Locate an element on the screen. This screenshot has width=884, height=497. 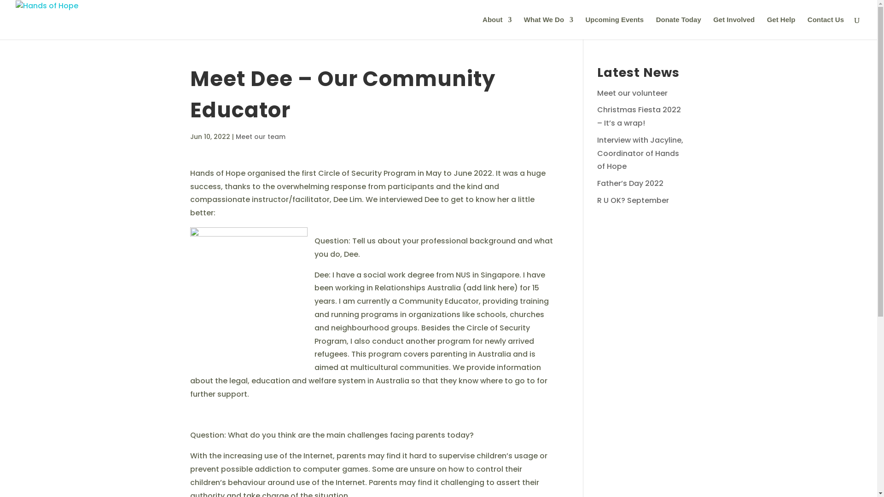
Meet our team is located at coordinates (261, 137).